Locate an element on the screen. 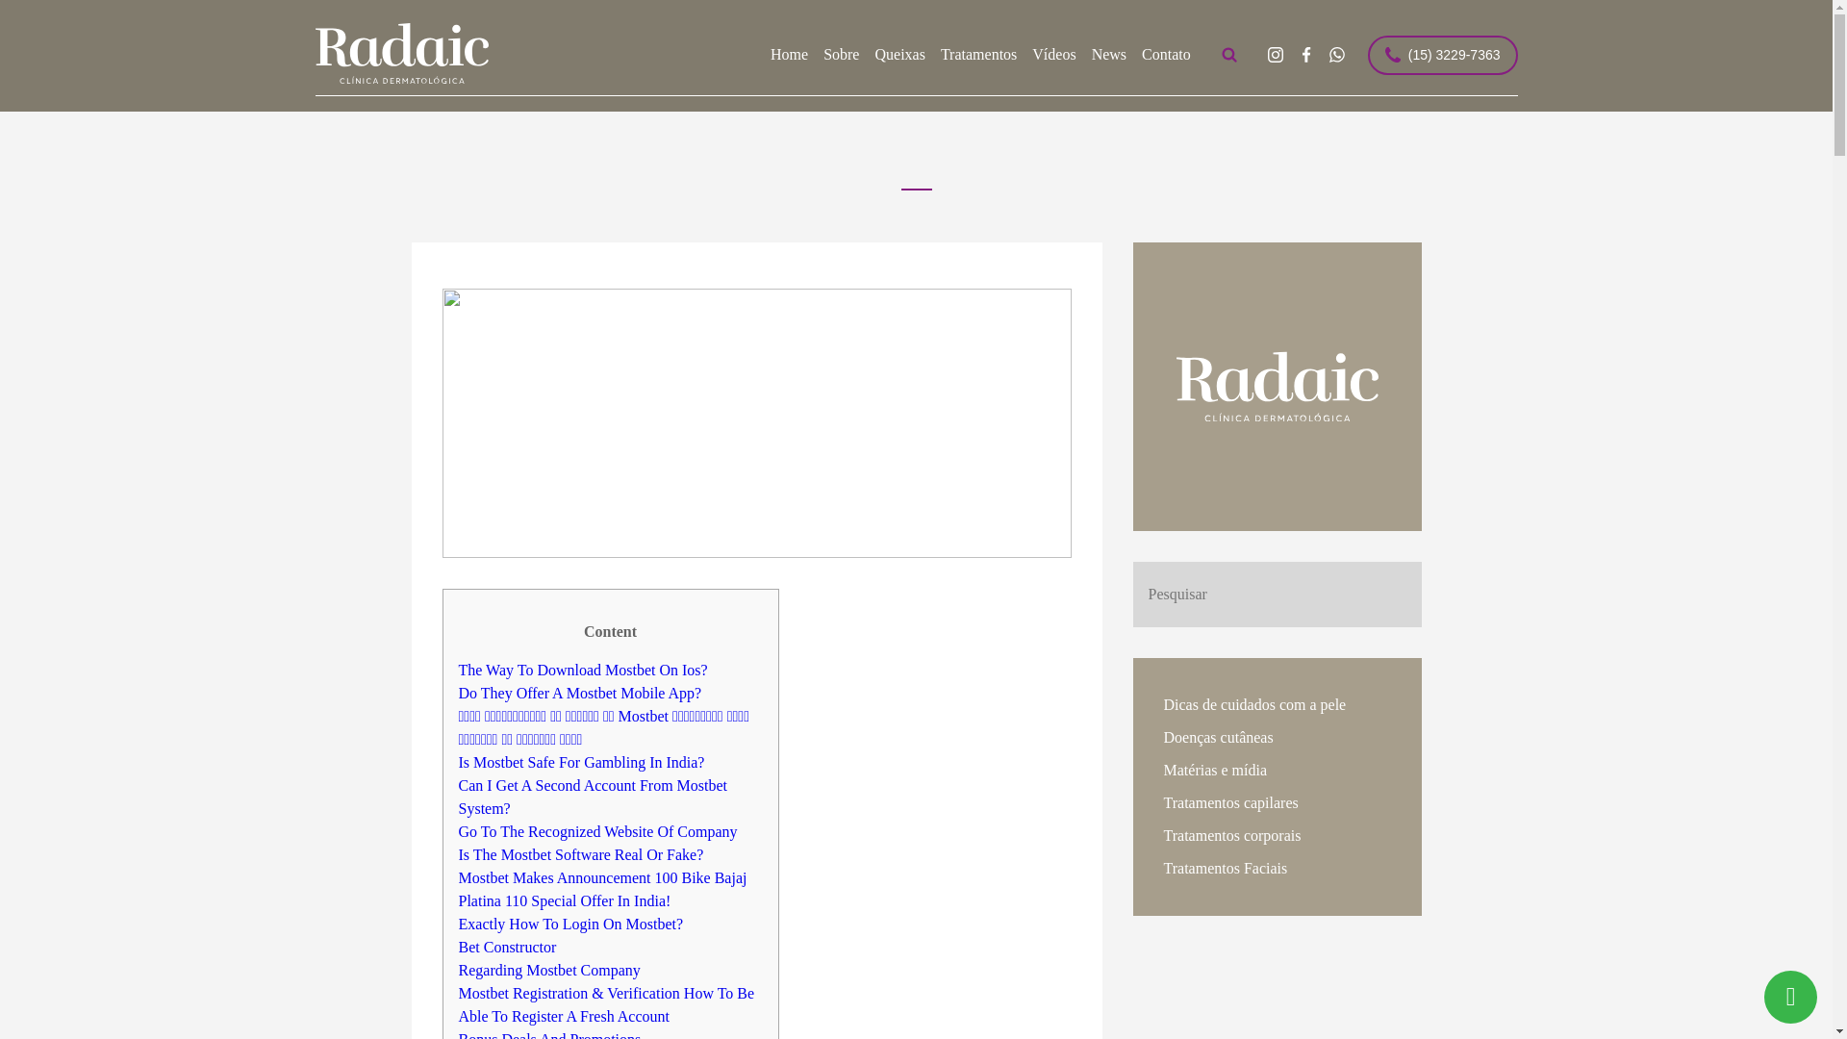 The image size is (1847, 1039). Do They Offer A Mostbet Mobile App? is located at coordinates (579, 693).